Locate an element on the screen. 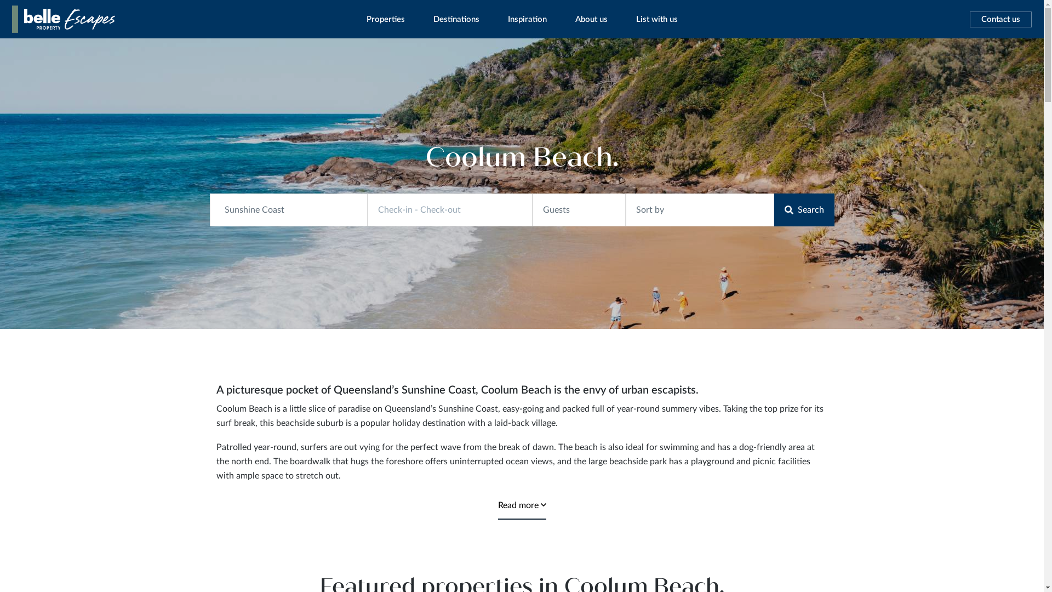 This screenshot has height=592, width=1052. Destinations is located at coordinates (456, 19).